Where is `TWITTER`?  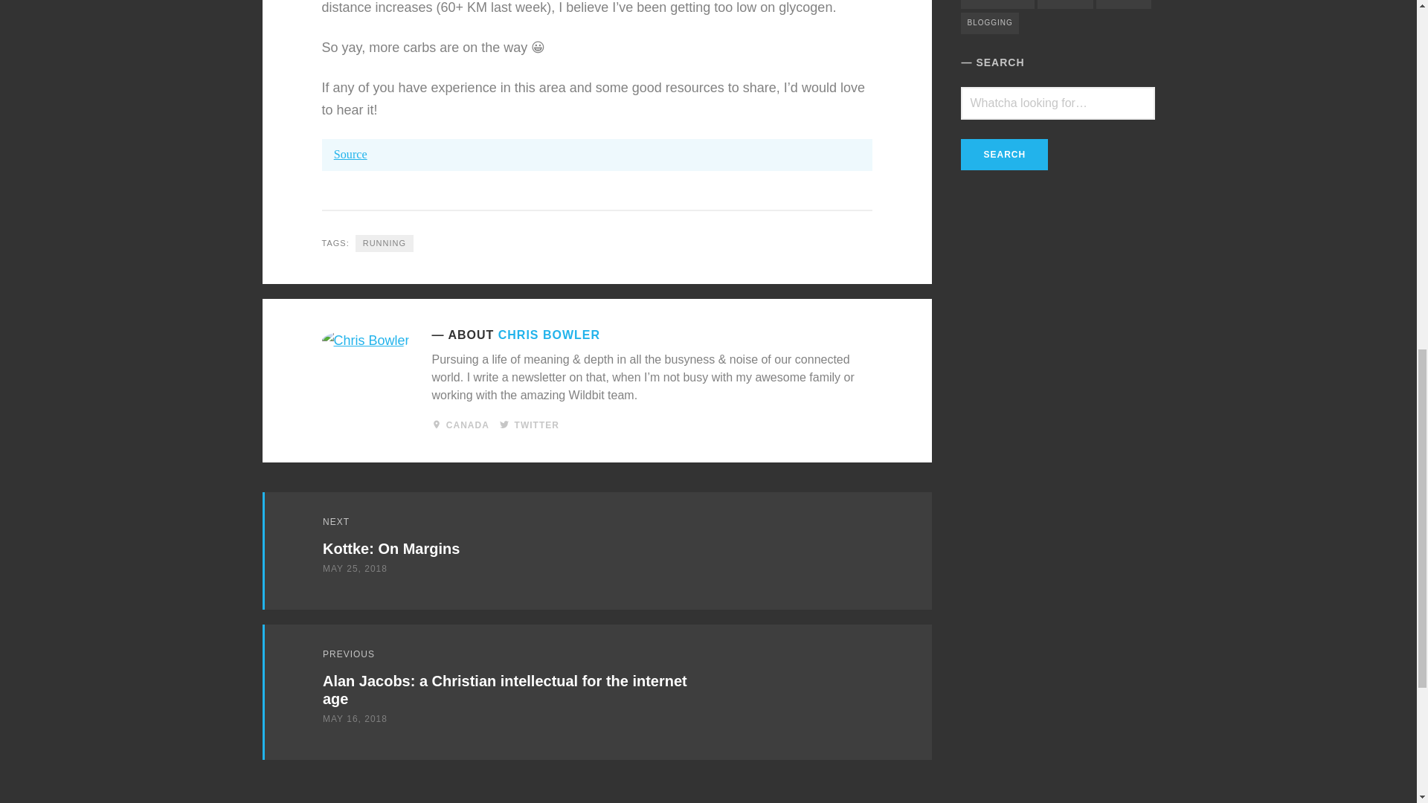
TWITTER is located at coordinates (537, 425).